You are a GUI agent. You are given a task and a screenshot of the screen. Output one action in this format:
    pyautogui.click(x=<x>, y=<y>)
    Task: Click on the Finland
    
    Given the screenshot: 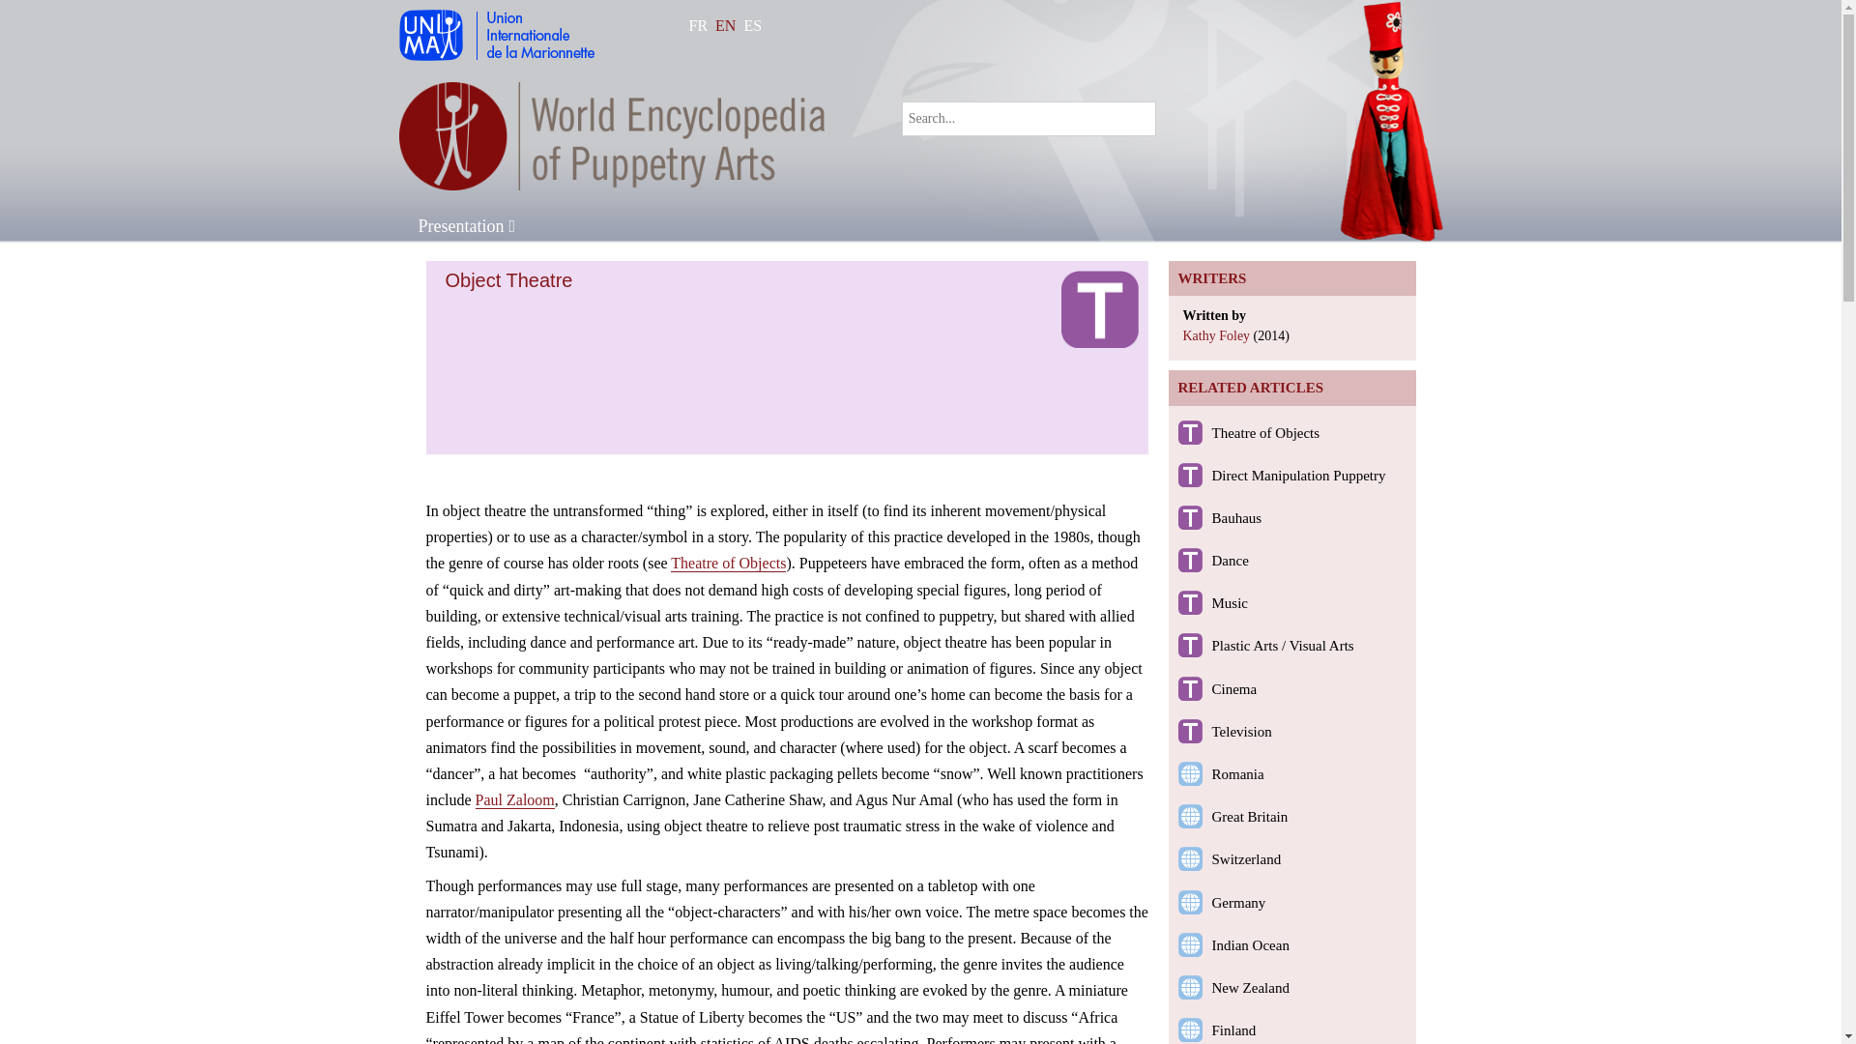 What is the action you would take?
    pyautogui.click(x=1233, y=1030)
    